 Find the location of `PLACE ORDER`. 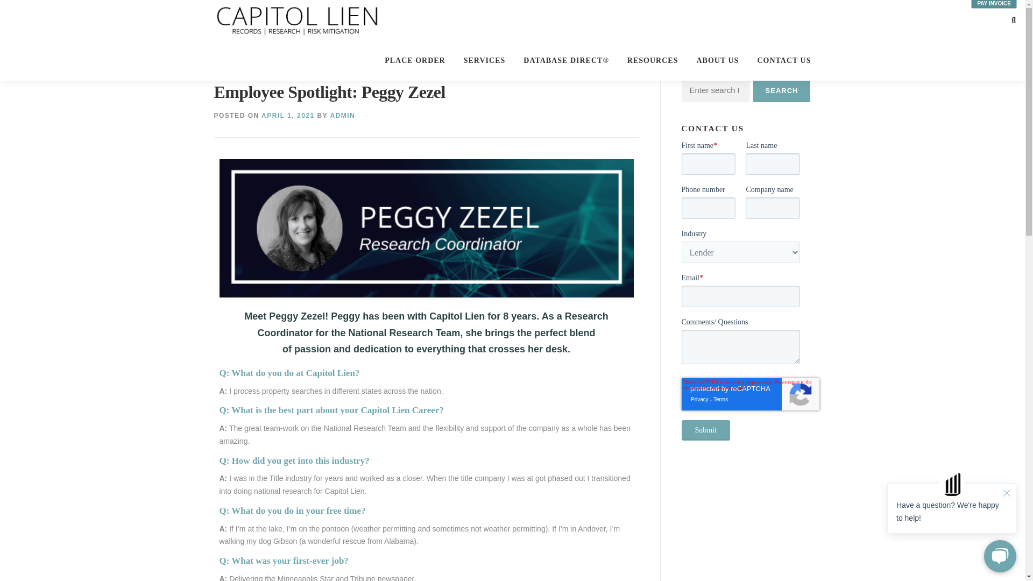

PLACE ORDER is located at coordinates (415, 60).